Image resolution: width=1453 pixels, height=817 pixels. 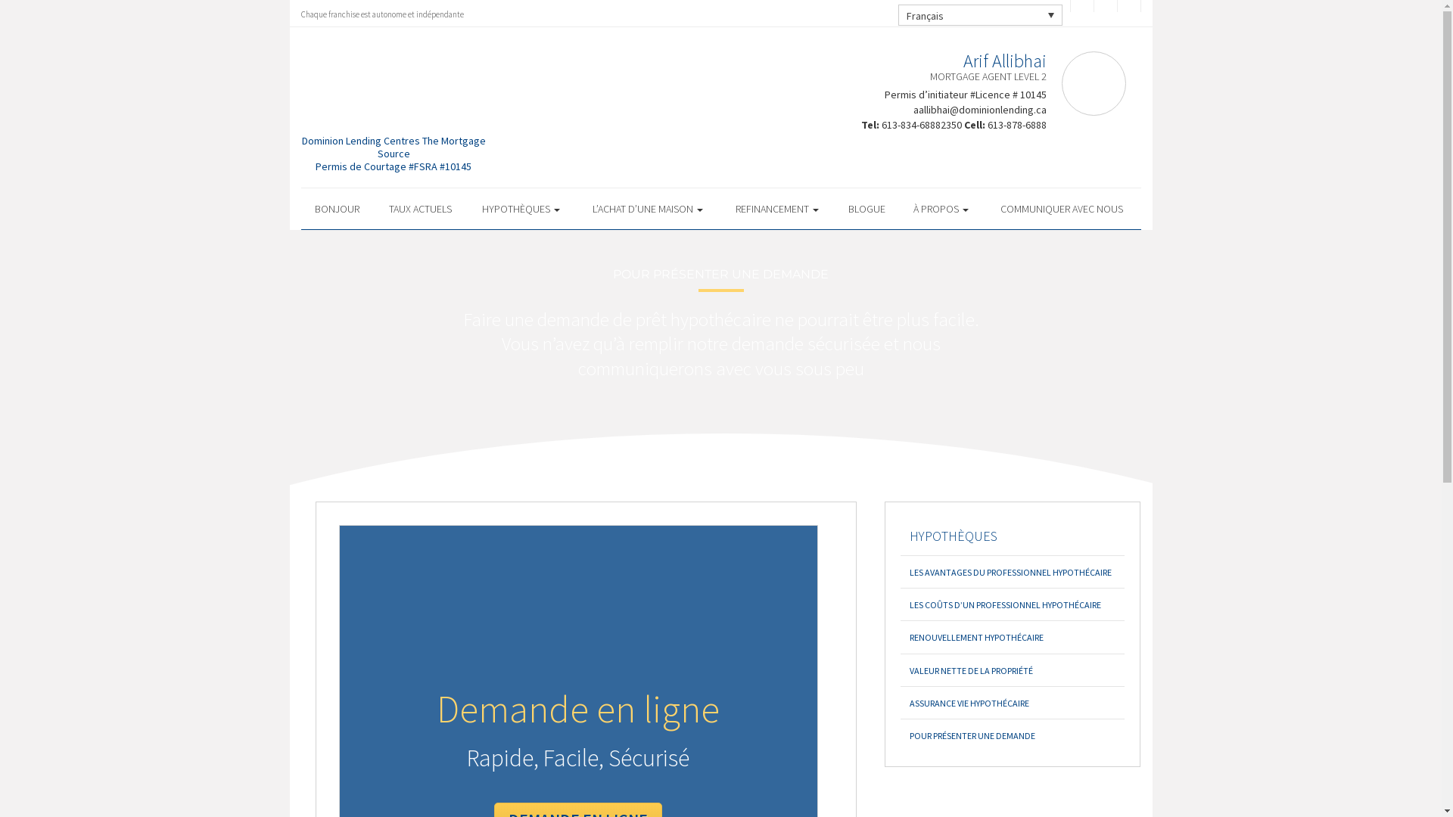 I want to click on 613-878-6888, so click(x=1016, y=124).